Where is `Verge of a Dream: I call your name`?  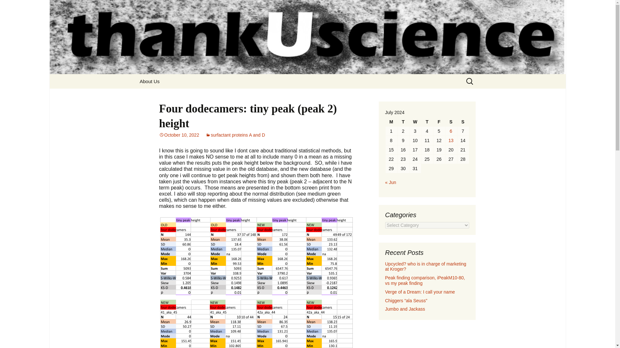
Verge of a Dream: I call your name is located at coordinates (420, 292).